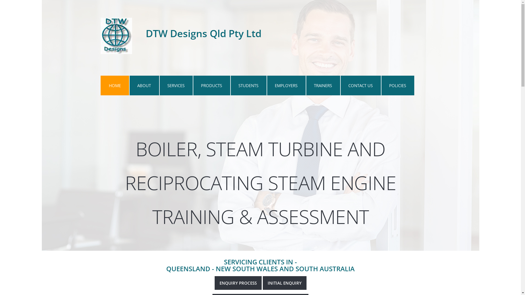 This screenshot has width=525, height=295. I want to click on CONTACT US, so click(360, 85).